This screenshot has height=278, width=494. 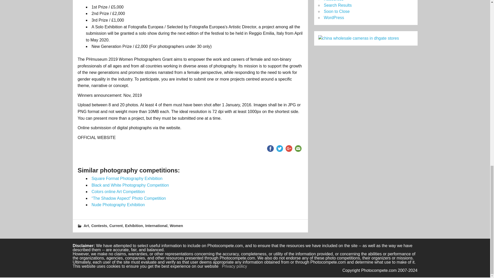 What do you see at coordinates (118, 205) in the screenshot?
I see `Nude Photography Exhibition` at bounding box center [118, 205].